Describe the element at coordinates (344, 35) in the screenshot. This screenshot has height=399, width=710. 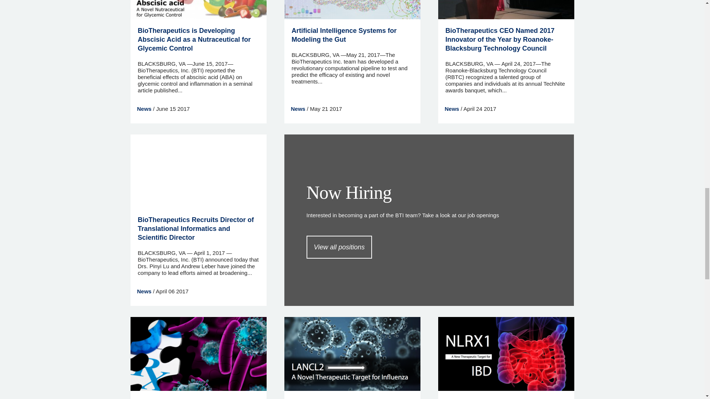
I see `Artificial Intelligence Systems for Modeling the Gut` at that location.